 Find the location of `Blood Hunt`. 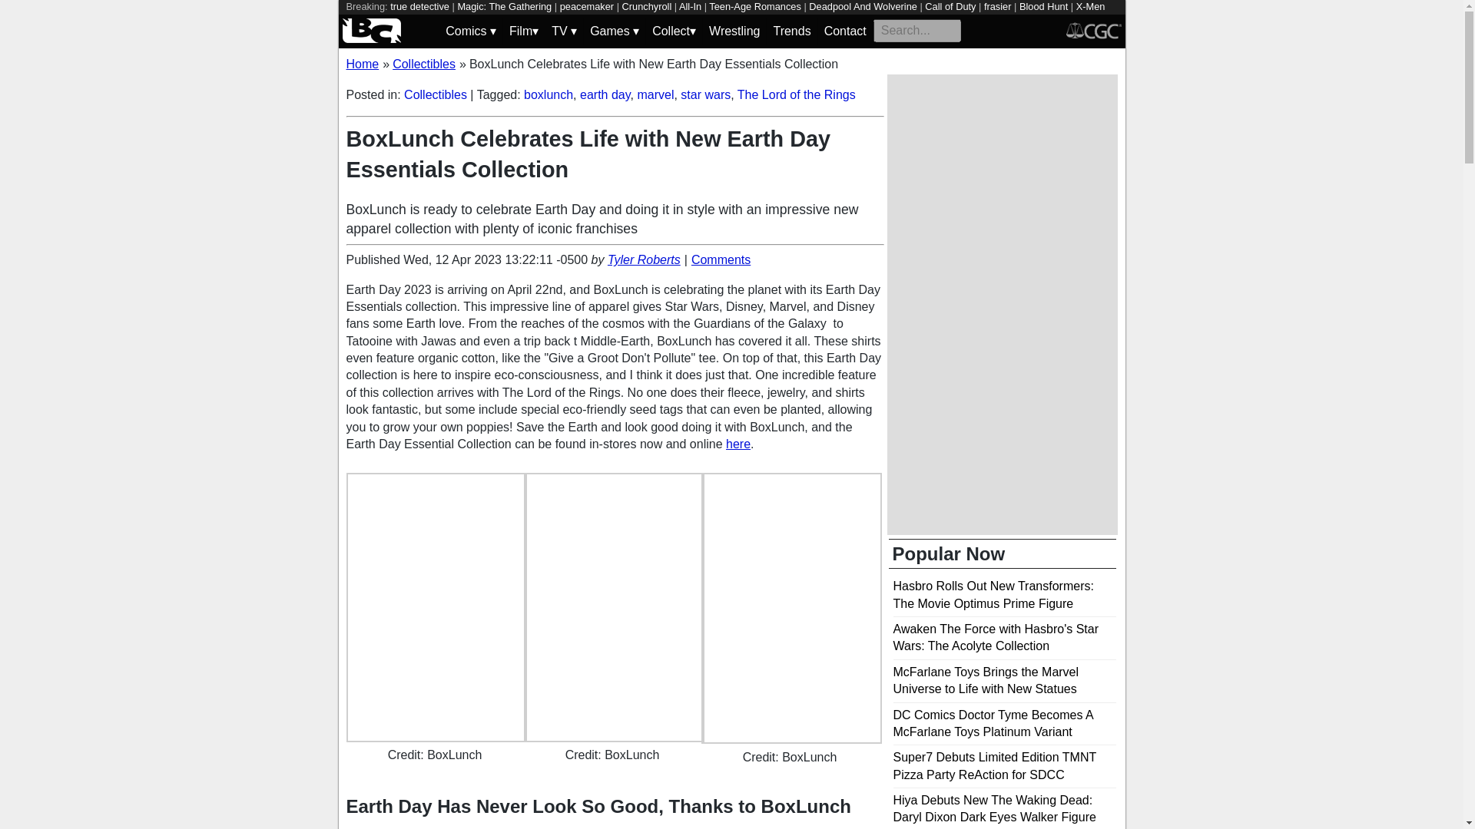

Blood Hunt is located at coordinates (1043, 6).